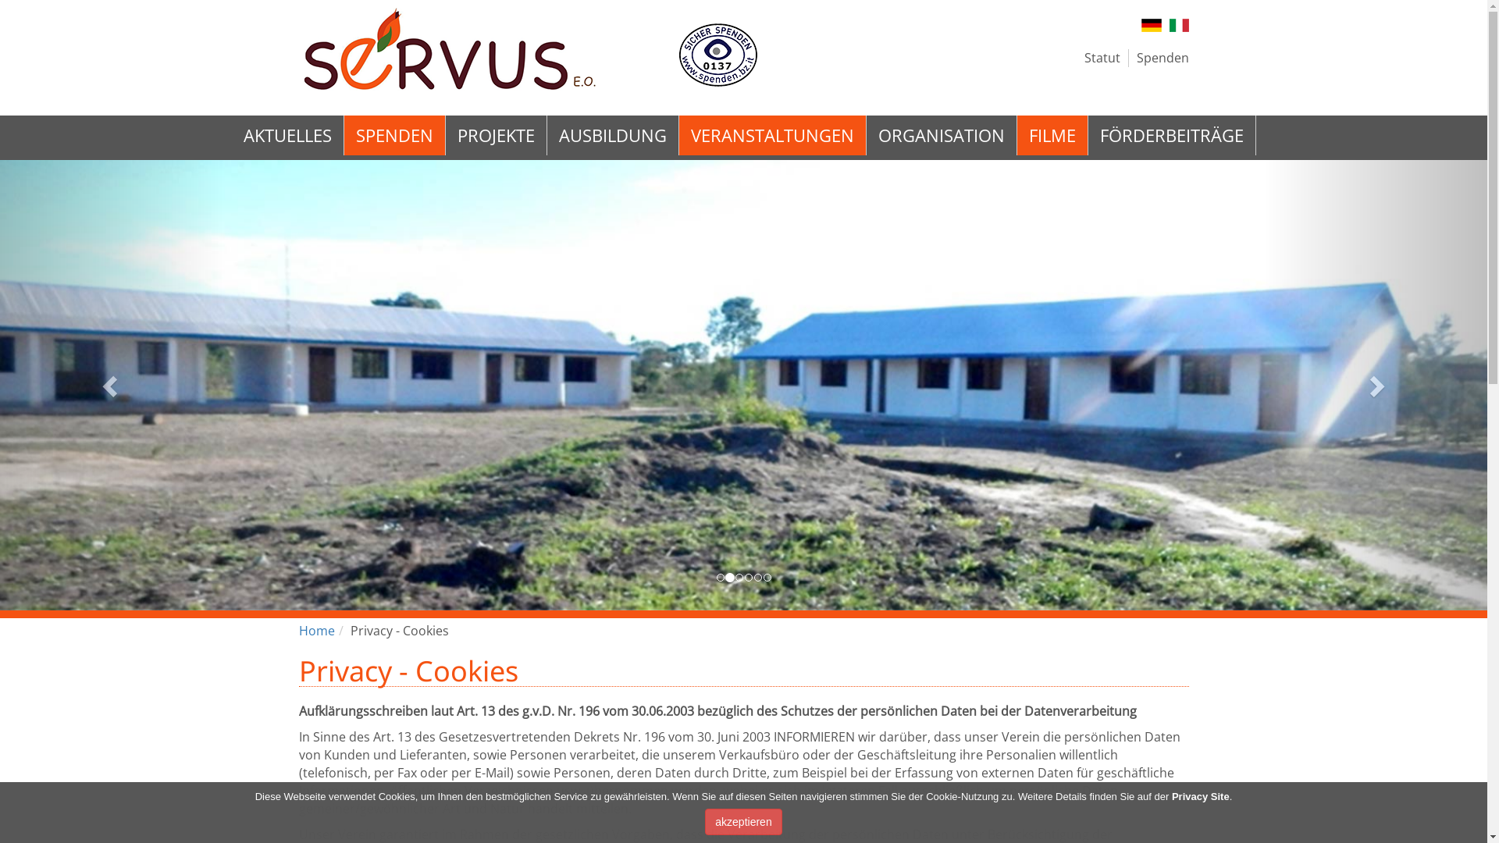 The width and height of the screenshot is (1499, 843). I want to click on PROJEKTE, so click(495, 136).